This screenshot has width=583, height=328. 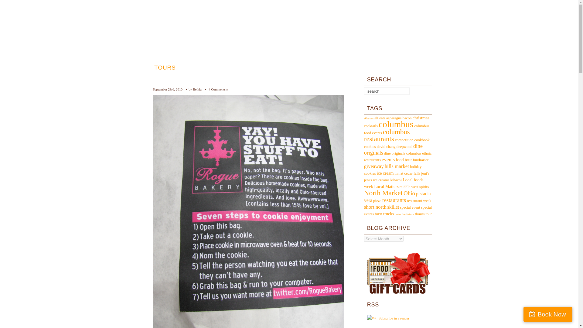 I want to click on BLOG, so click(x=406, y=67).